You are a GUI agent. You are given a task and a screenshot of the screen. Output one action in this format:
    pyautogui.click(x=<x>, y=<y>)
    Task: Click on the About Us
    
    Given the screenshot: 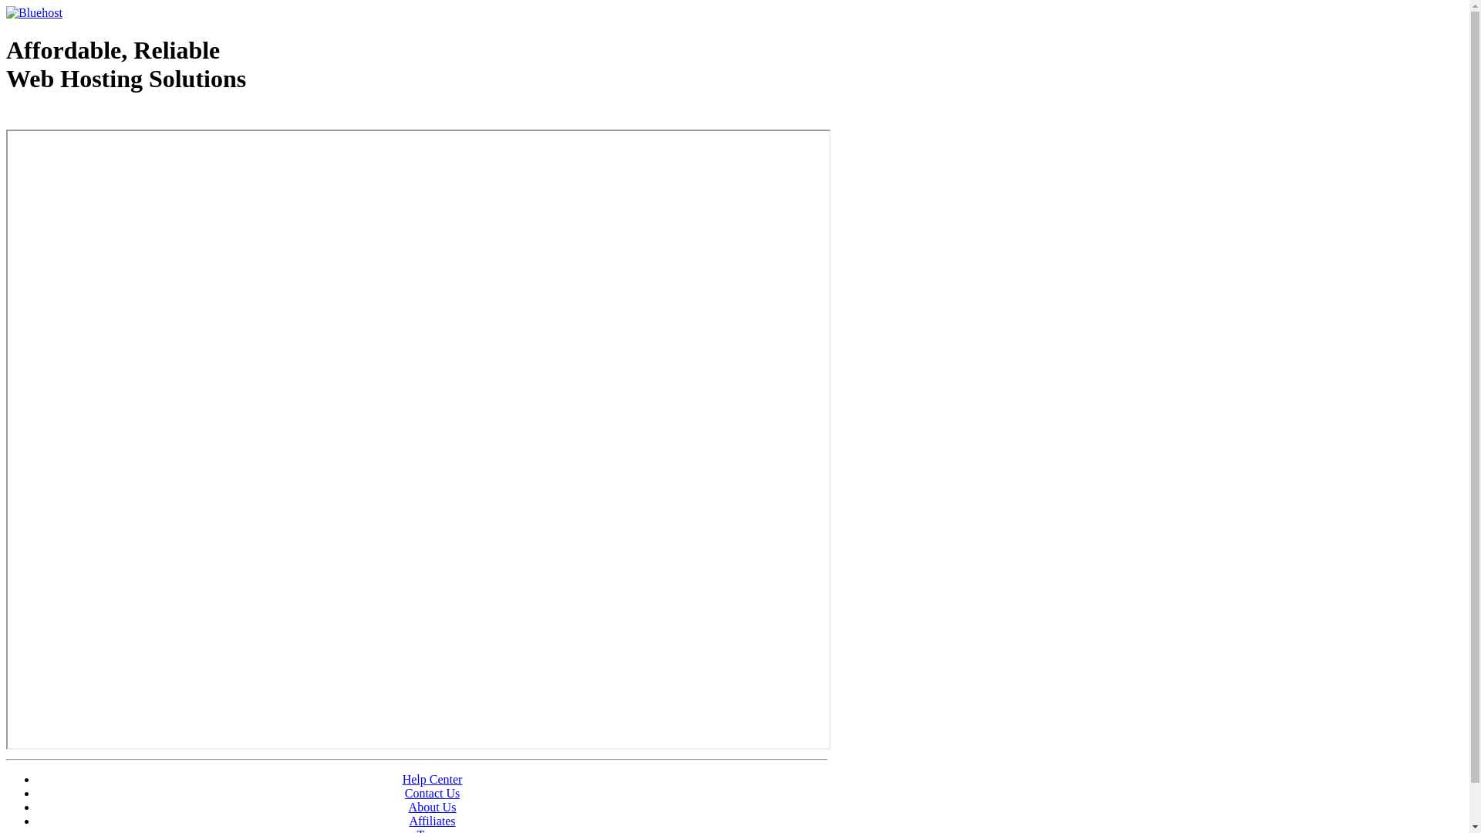 What is the action you would take?
    pyautogui.click(x=433, y=807)
    